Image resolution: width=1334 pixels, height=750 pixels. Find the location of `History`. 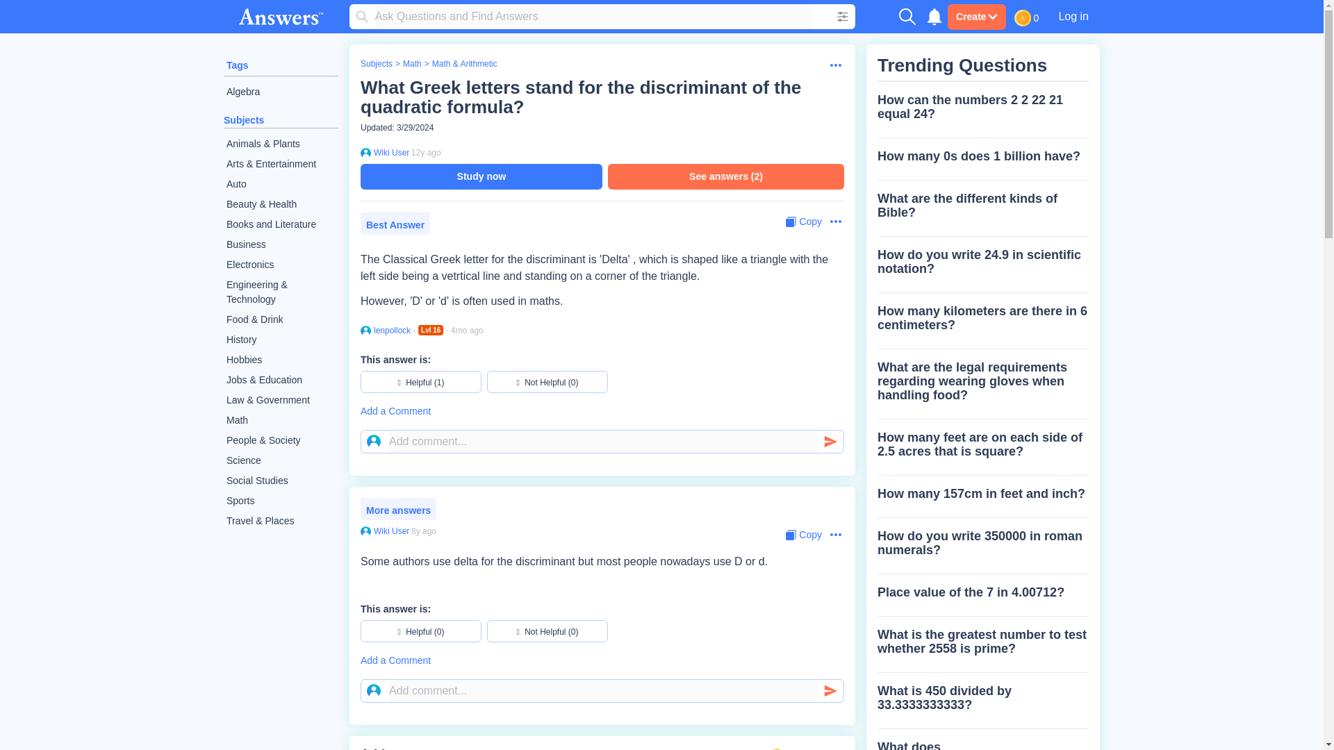

History is located at coordinates (281, 340).